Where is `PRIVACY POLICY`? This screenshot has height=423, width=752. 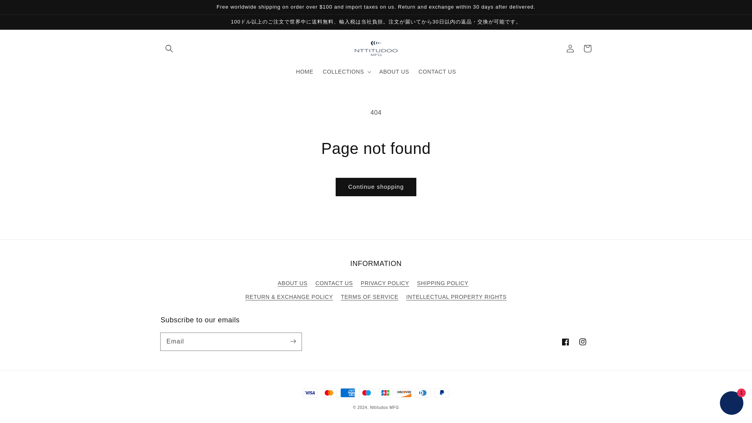
PRIVACY POLICY is located at coordinates (385, 283).